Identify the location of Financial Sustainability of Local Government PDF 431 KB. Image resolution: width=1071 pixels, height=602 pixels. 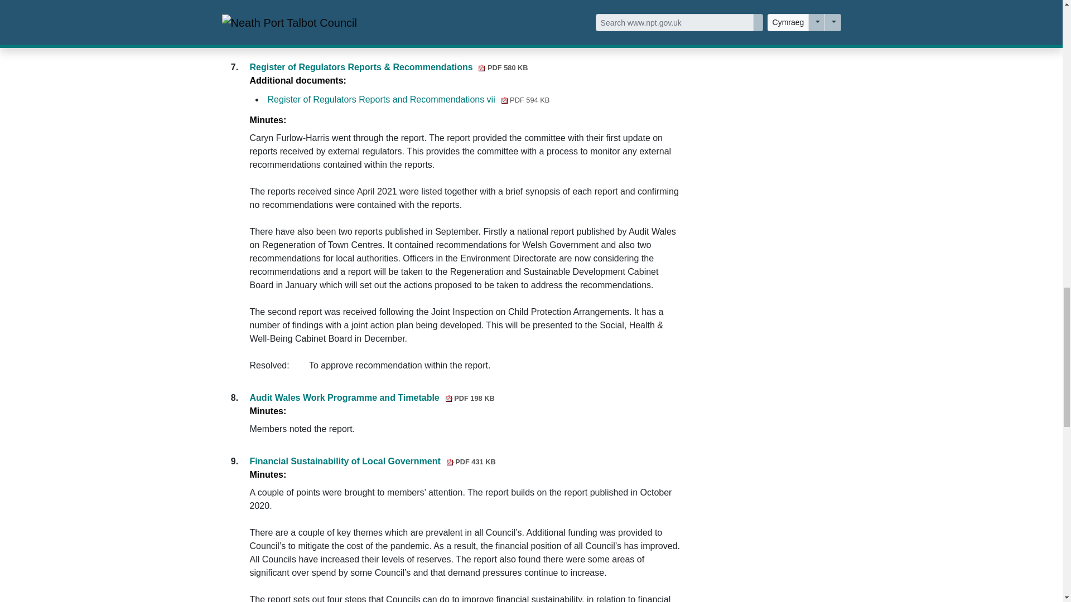
(373, 460).